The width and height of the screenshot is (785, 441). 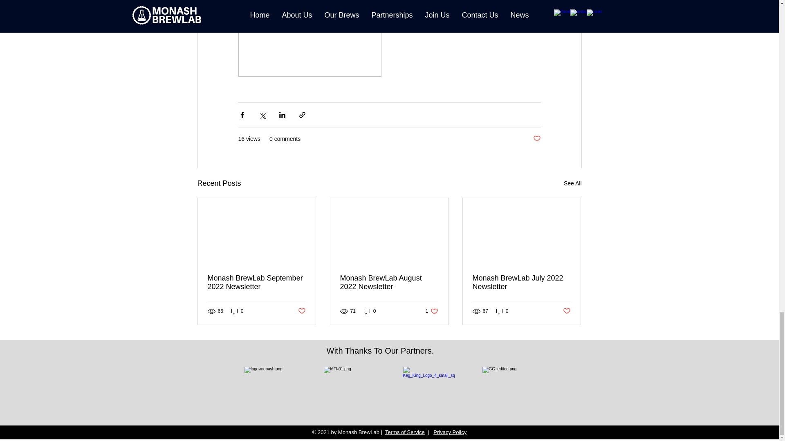 I want to click on 0, so click(x=370, y=311).